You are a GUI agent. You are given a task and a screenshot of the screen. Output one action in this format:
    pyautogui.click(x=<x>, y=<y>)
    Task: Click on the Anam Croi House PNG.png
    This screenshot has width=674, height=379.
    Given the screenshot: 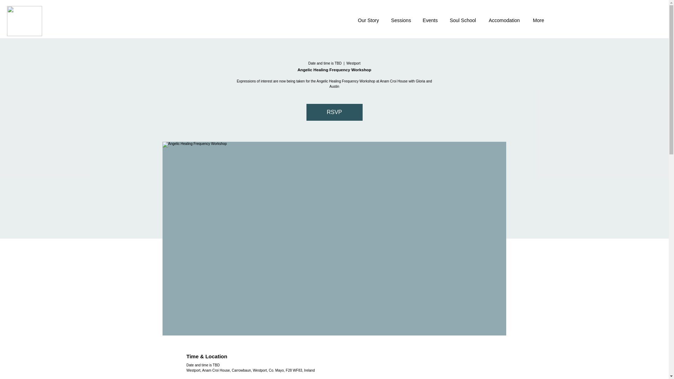 What is the action you would take?
    pyautogui.click(x=24, y=21)
    